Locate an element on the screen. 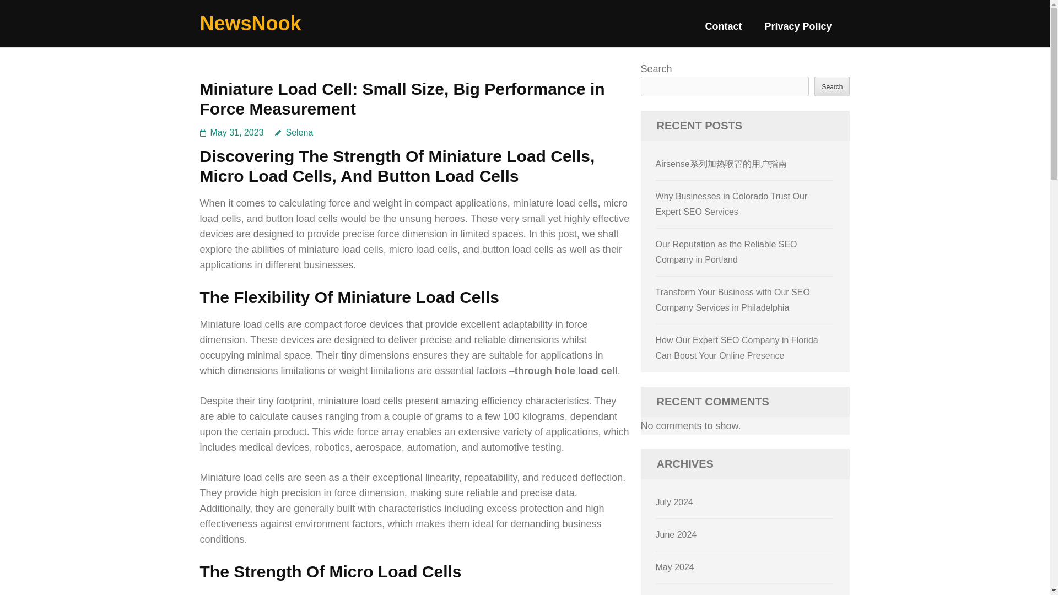 The height and width of the screenshot is (595, 1058). Our Reputation as the Reliable SEO Company in Portland is located at coordinates (726, 252).